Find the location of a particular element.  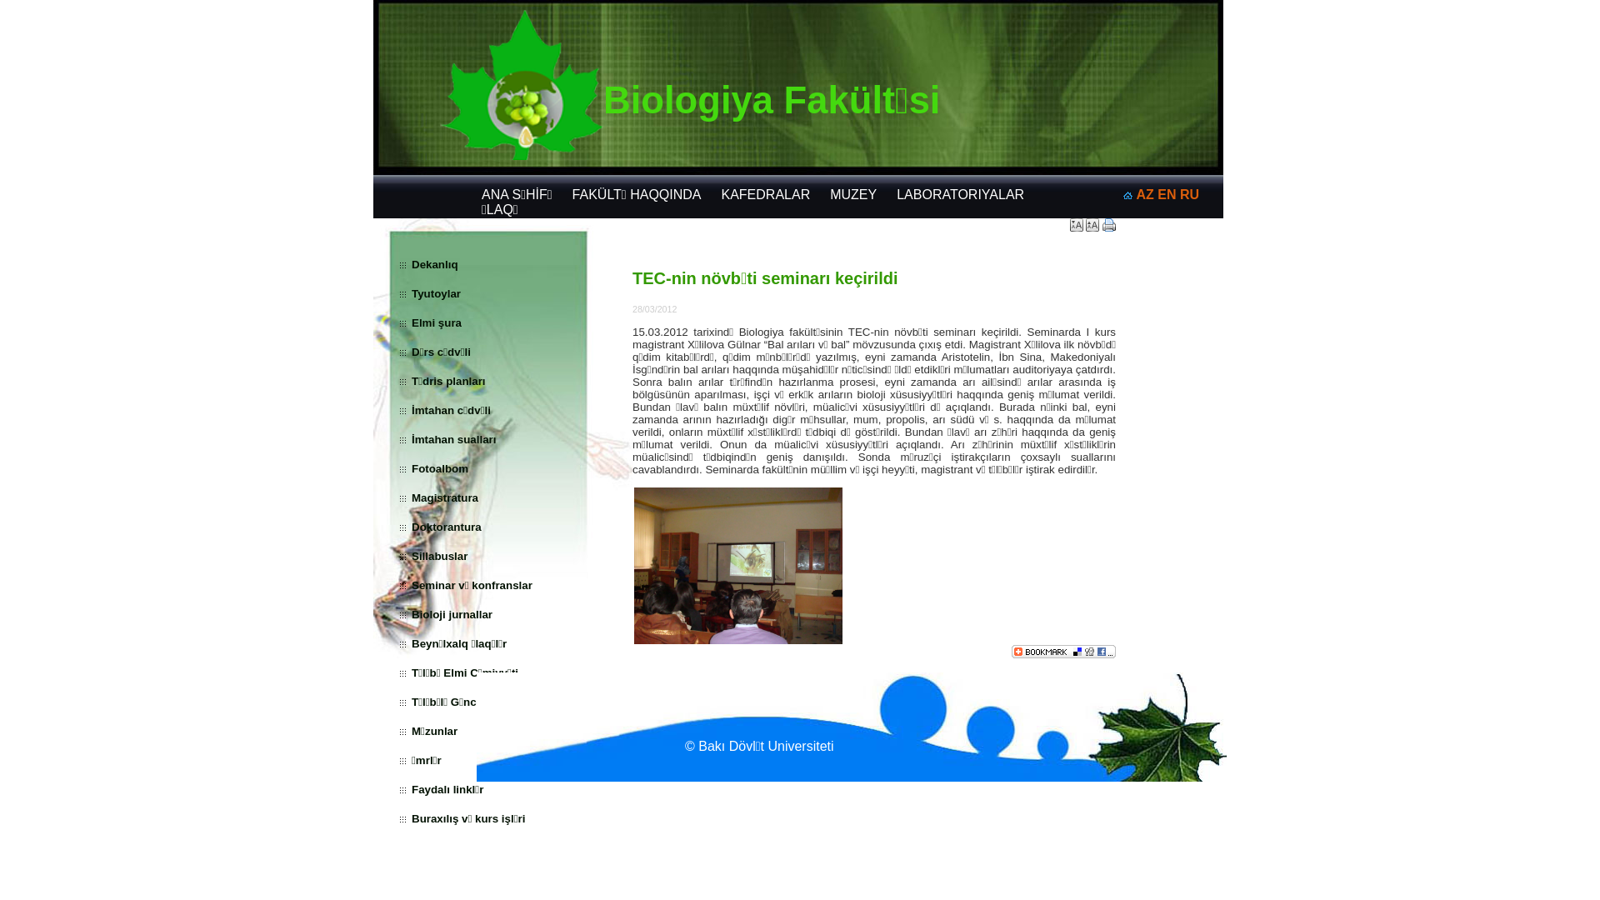

Tyutoylar is located at coordinates (436, 293).